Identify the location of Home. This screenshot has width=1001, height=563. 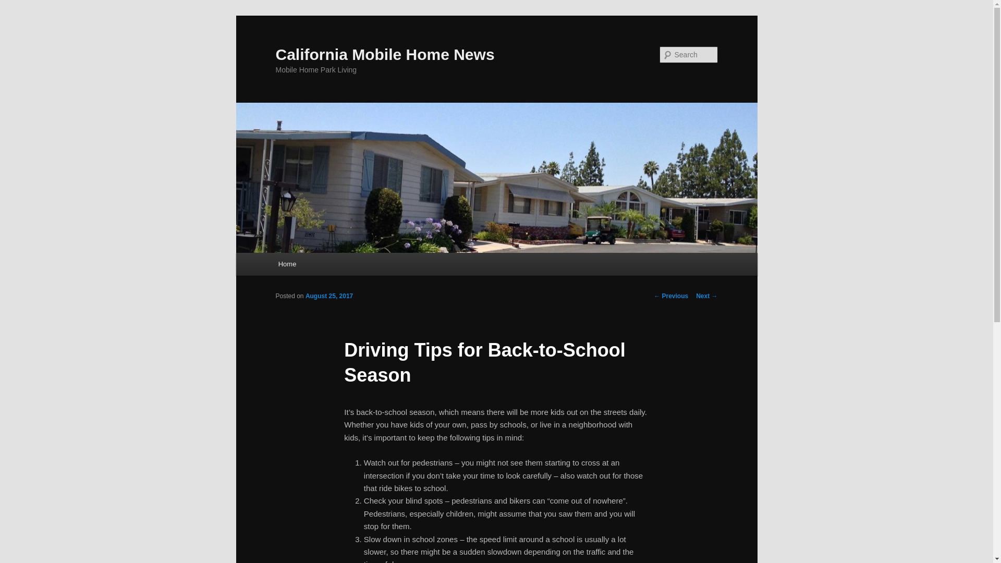
(287, 264).